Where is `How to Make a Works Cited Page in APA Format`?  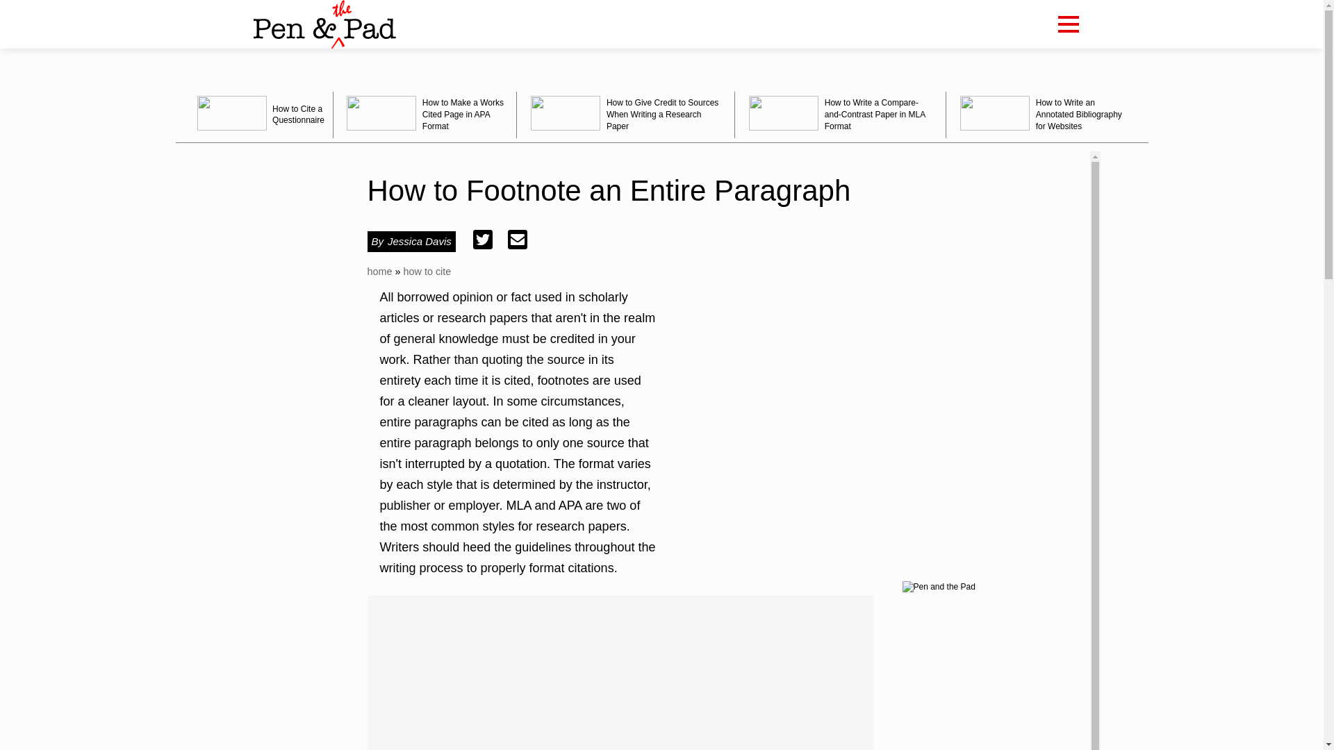 How to Make a Works Cited Page in APA Format is located at coordinates (425, 114).